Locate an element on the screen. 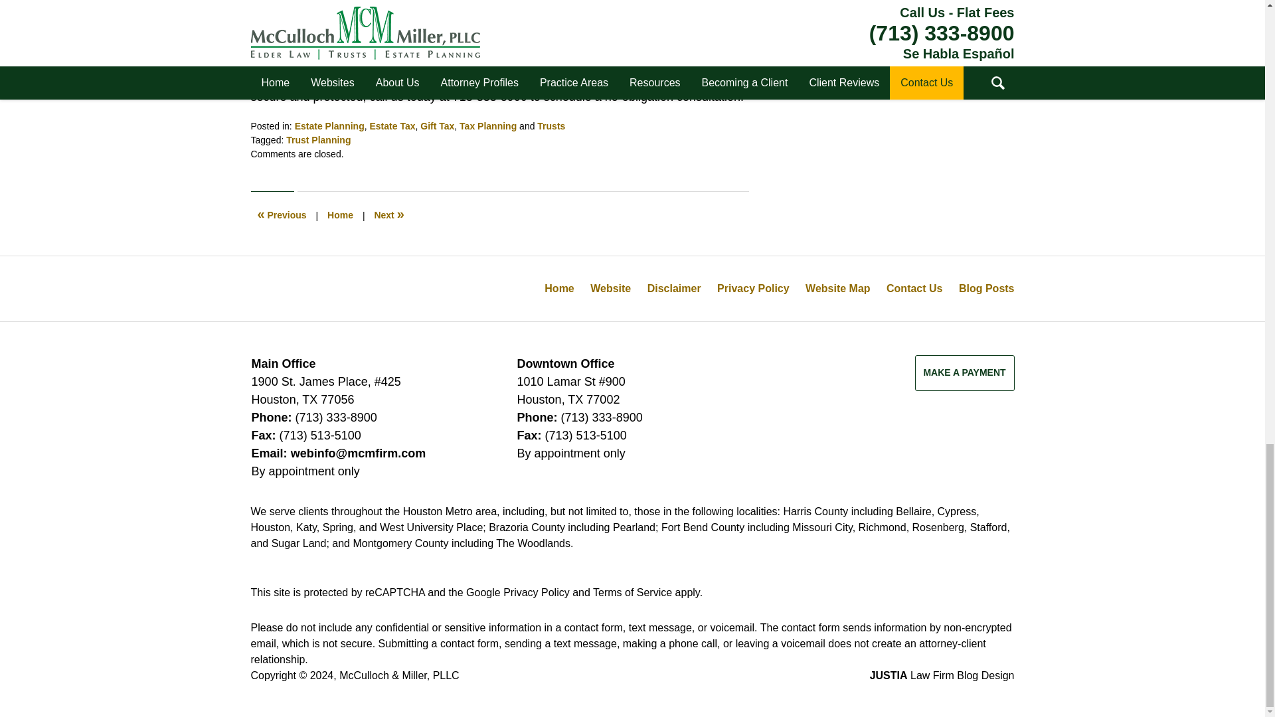  Gift Tax is located at coordinates (437, 126).